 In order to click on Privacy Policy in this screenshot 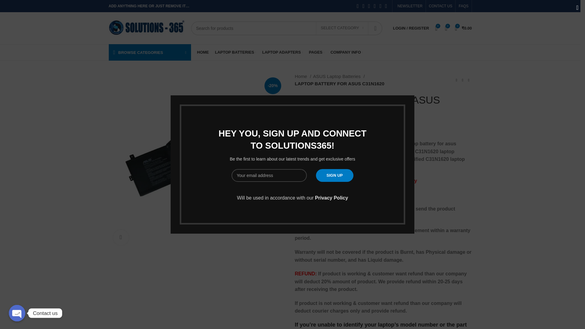, I will do `click(331, 198)`.